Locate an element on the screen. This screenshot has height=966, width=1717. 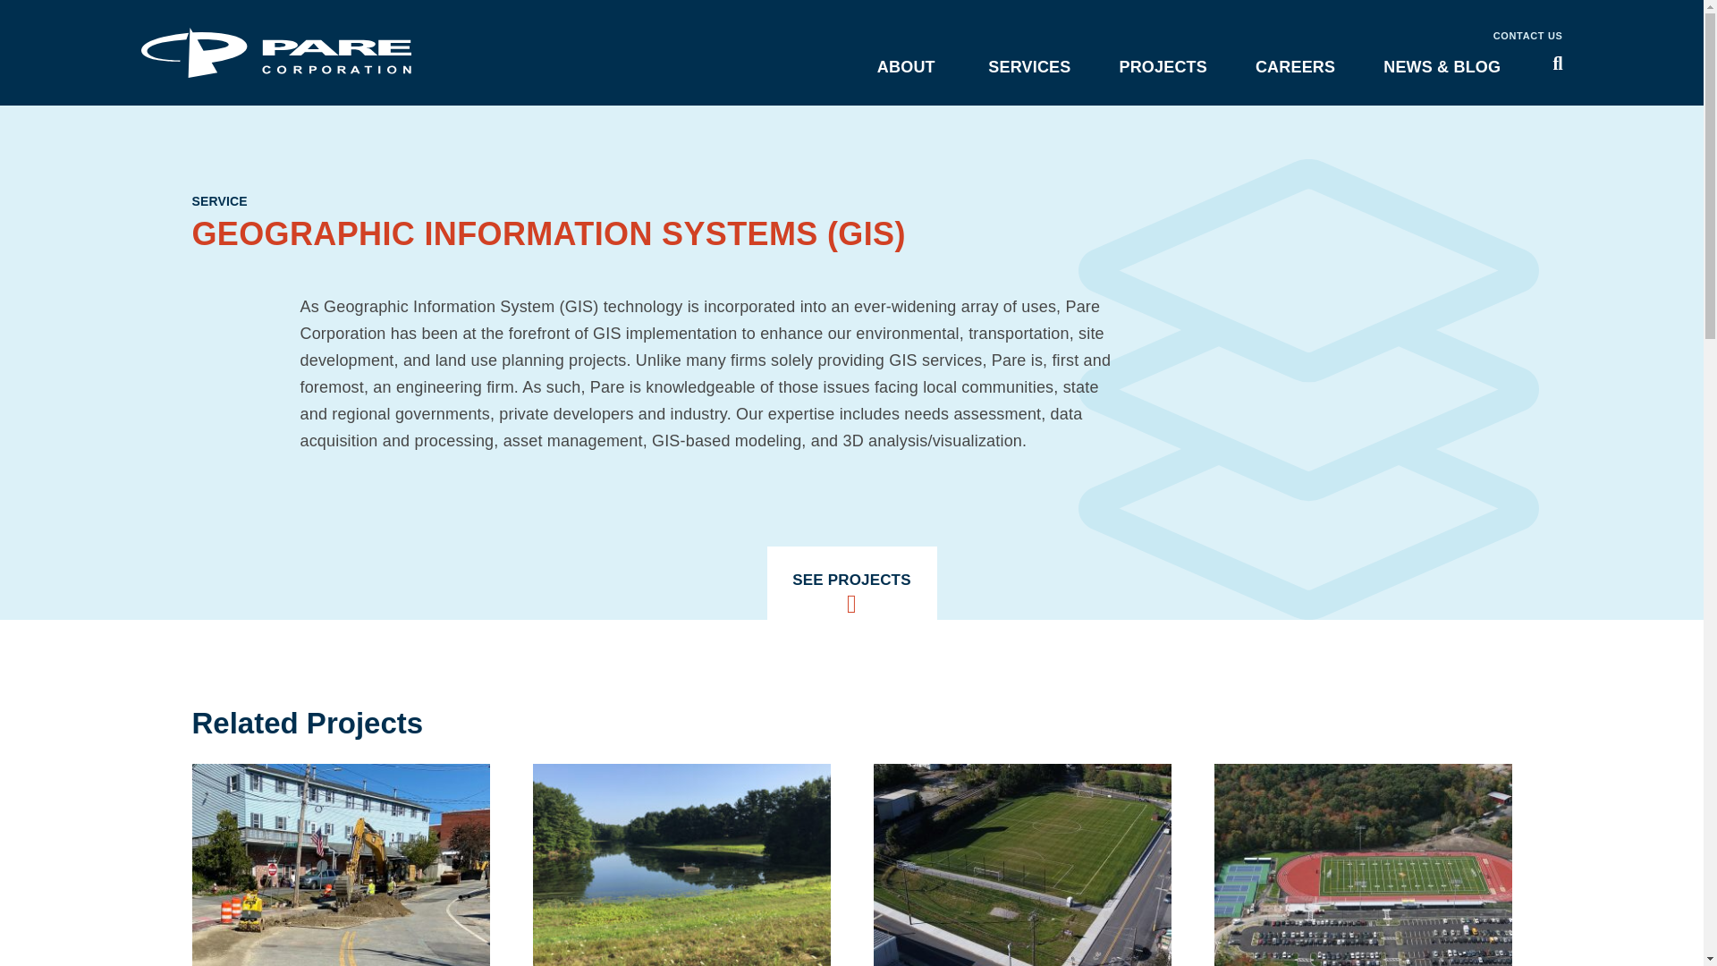
Skip to intro is located at coordinates (41, 2).